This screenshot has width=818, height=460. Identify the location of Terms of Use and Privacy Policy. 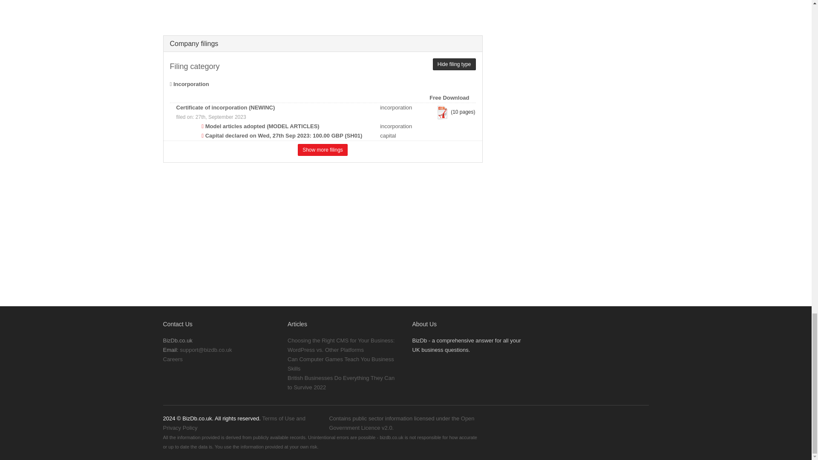
(234, 423).